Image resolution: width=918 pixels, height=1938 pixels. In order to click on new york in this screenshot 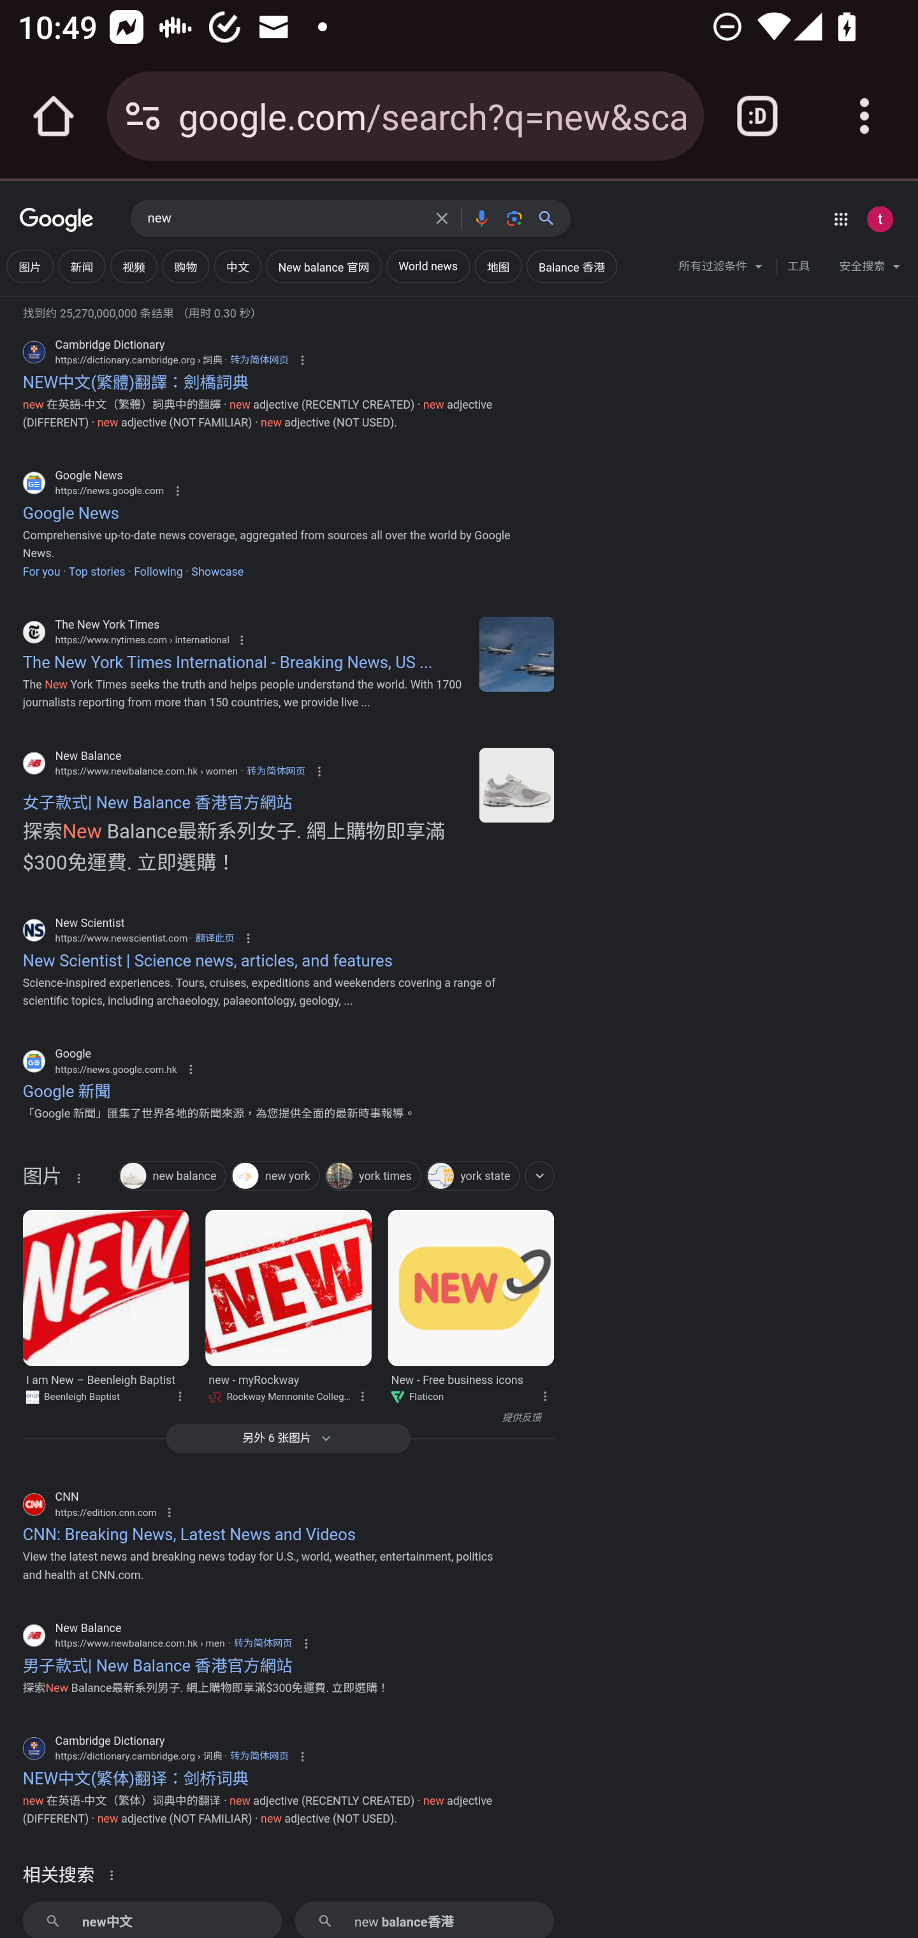, I will do `click(275, 1176)`.